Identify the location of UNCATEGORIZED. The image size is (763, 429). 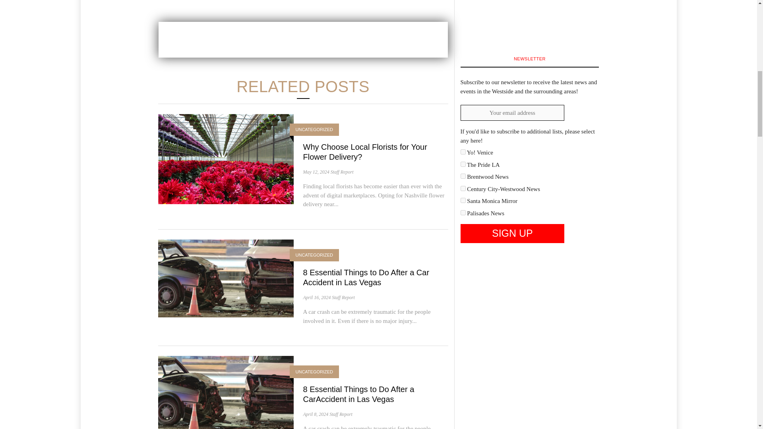
(315, 129).